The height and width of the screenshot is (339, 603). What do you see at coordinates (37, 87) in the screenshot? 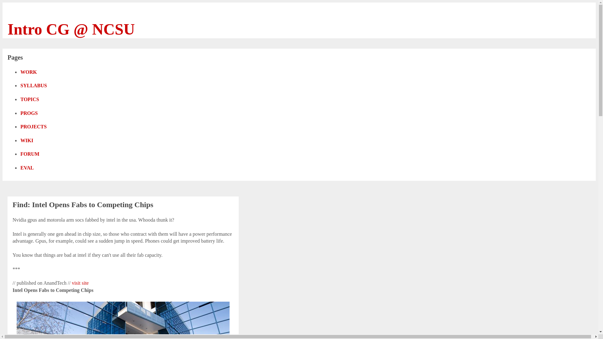
I see `SYLLABUS` at bounding box center [37, 87].